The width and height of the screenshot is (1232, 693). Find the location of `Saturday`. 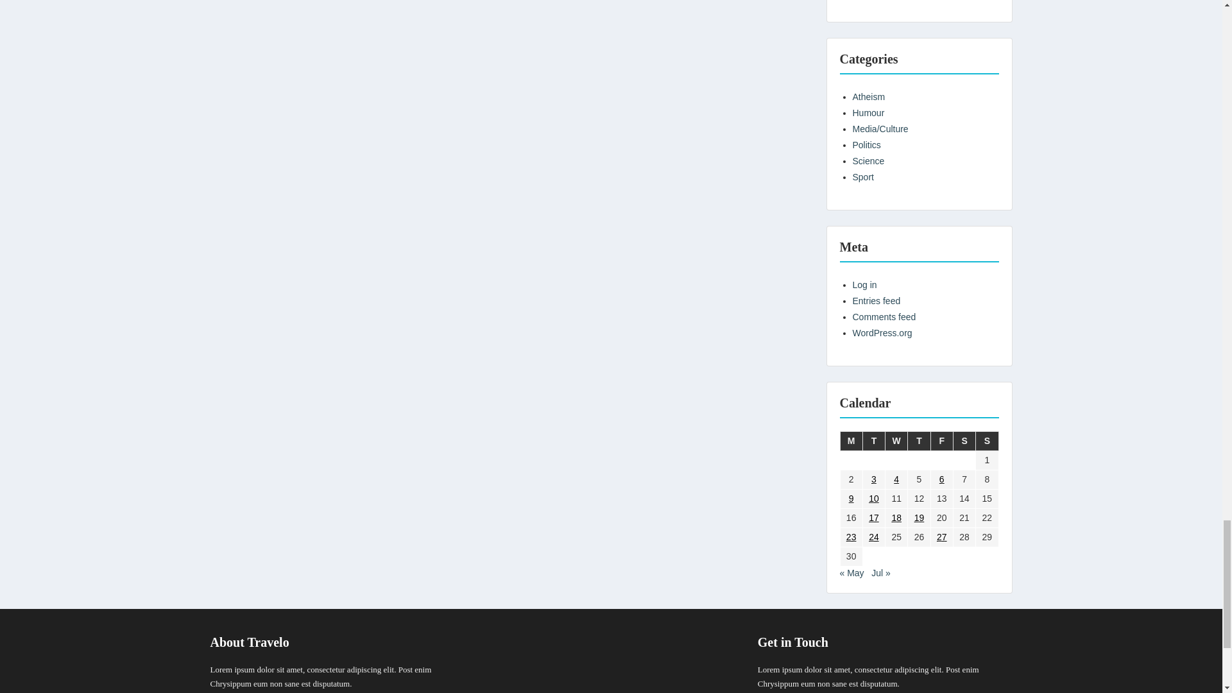

Saturday is located at coordinates (964, 440).